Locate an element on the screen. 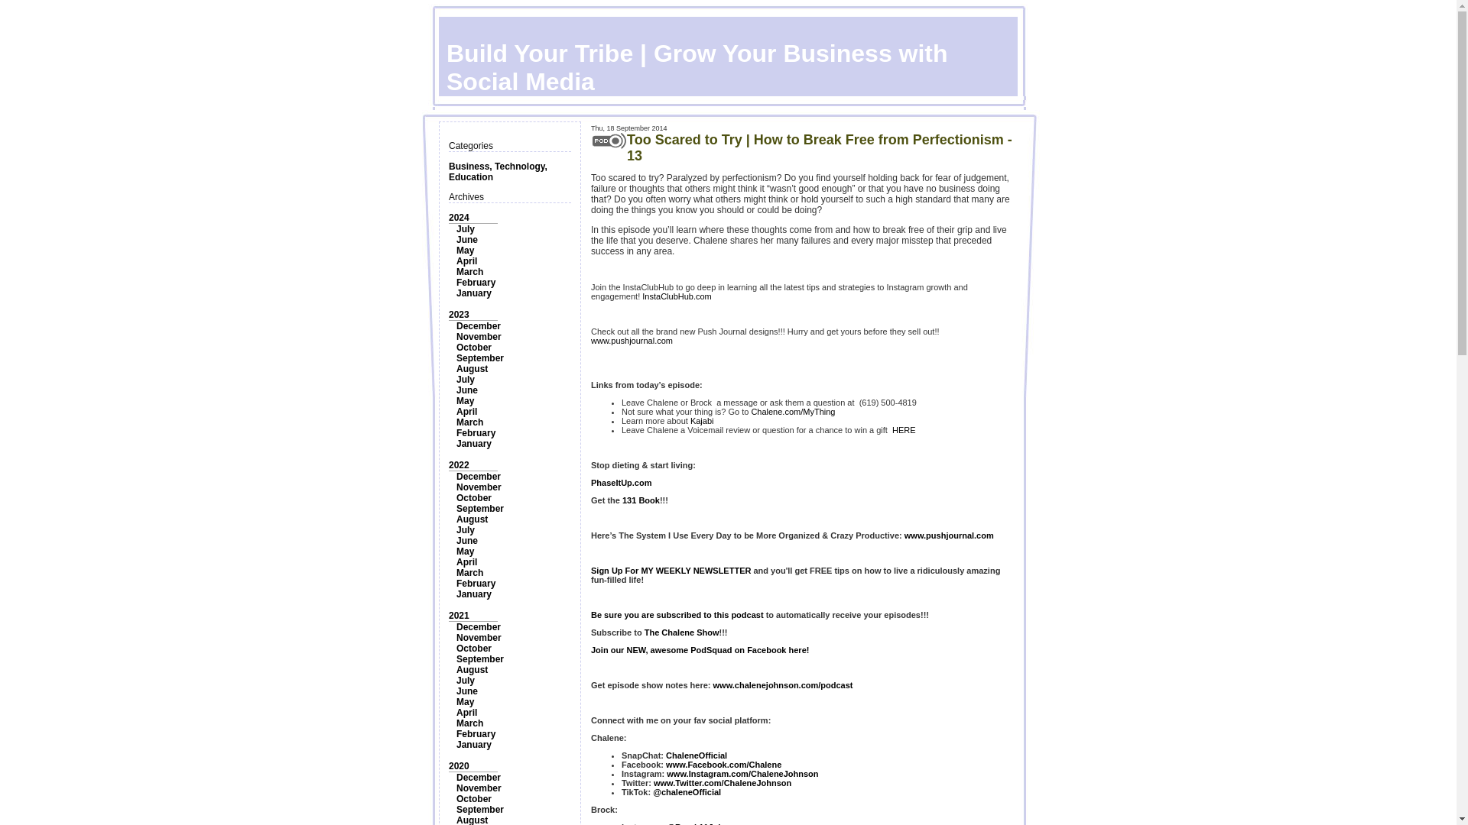 The height and width of the screenshot is (825, 1468). May is located at coordinates (465, 552).